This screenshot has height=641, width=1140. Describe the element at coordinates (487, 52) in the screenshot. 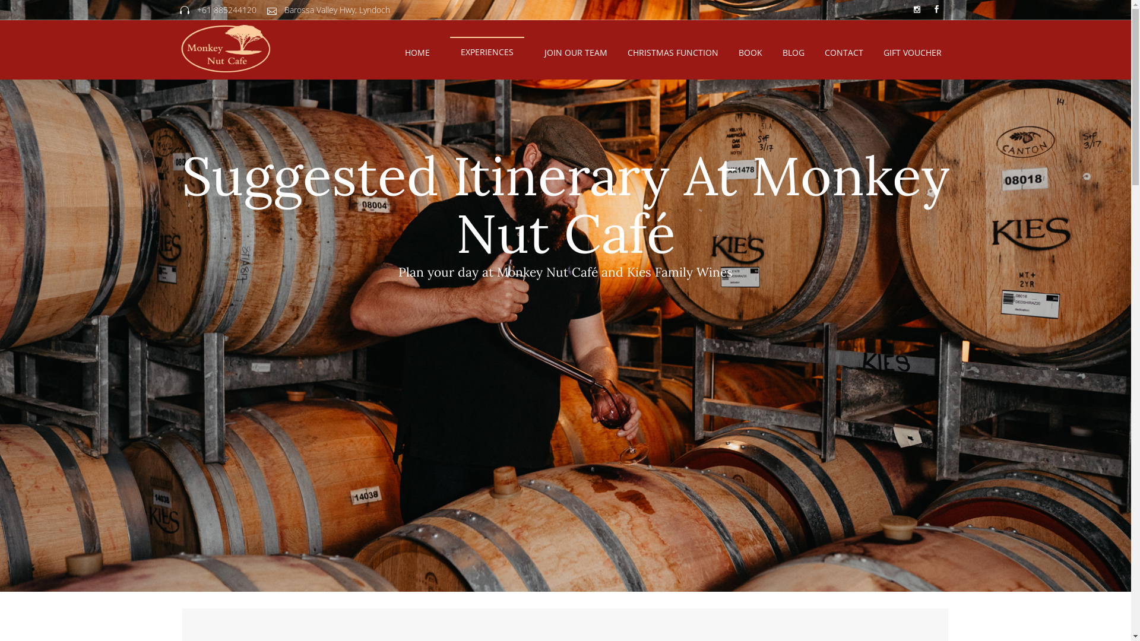

I see `EXPERIENCES` at that location.